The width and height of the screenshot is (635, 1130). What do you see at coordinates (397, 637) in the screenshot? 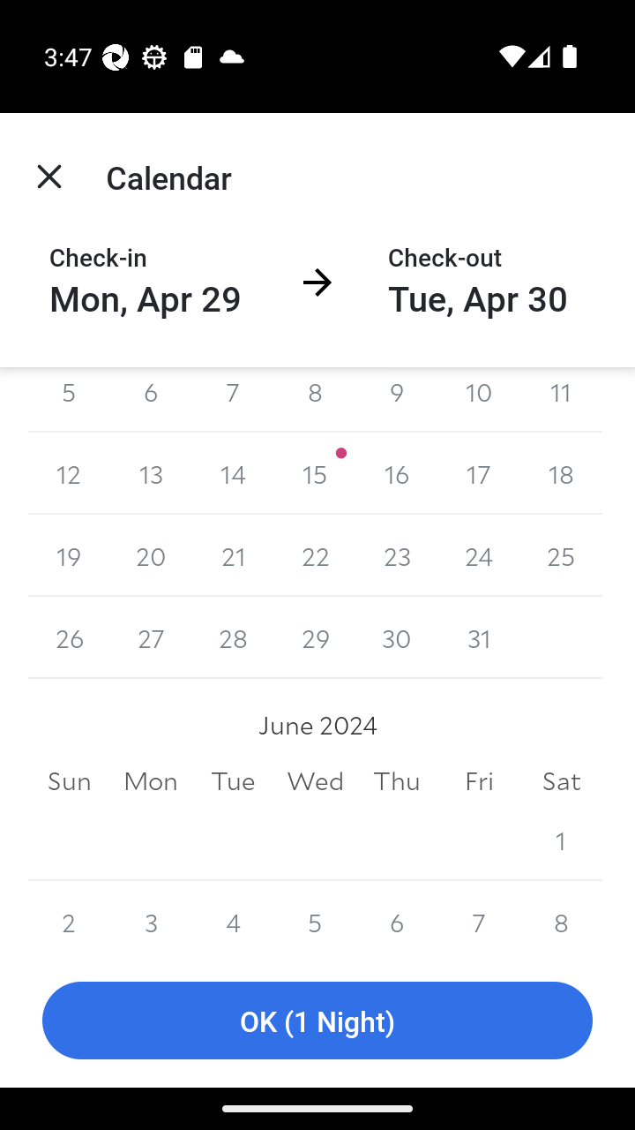
I see `30 30 May 2024` at bounding box center [397, 637].